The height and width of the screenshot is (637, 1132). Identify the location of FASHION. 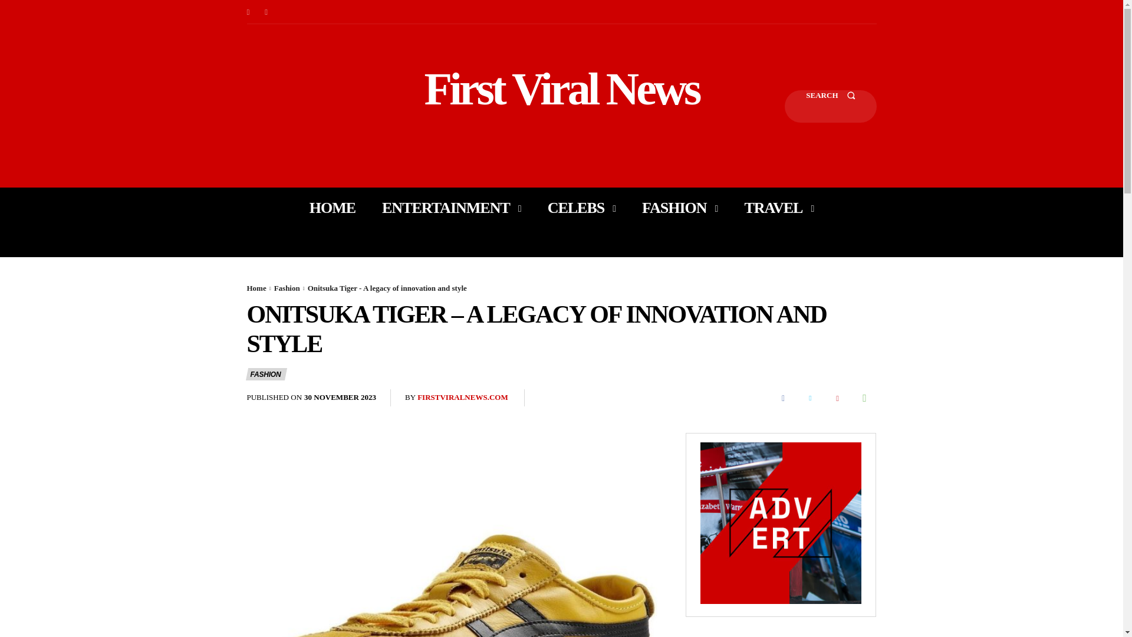
(265, 374).